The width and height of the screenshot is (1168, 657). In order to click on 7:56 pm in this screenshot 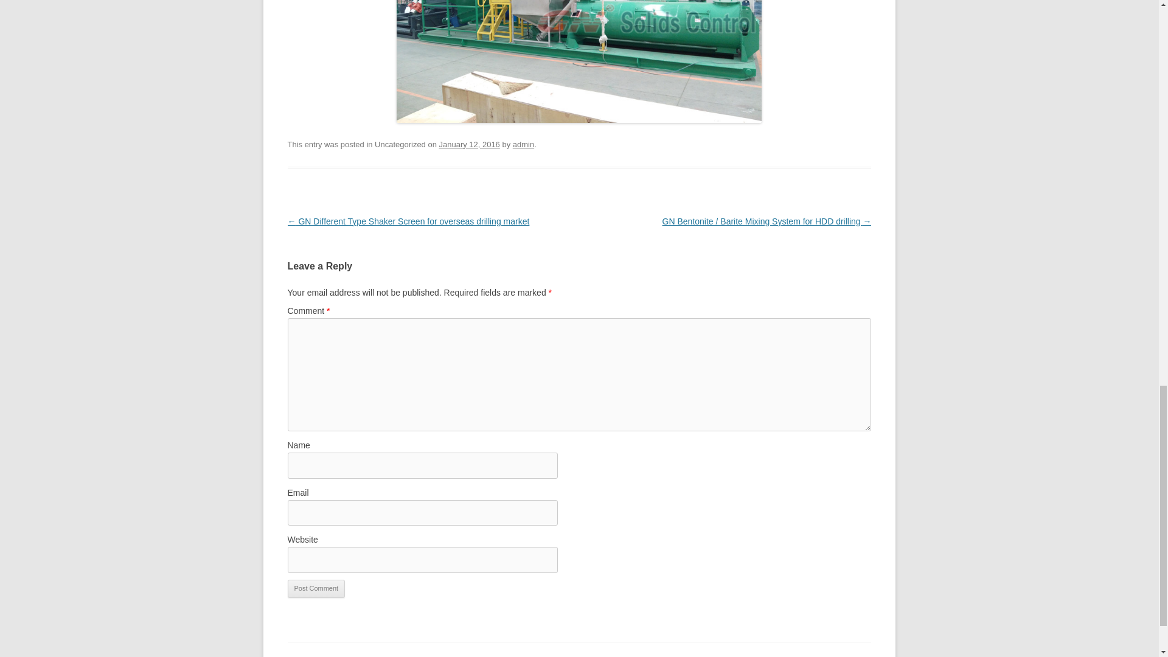, I will do `click(469, 145)`.